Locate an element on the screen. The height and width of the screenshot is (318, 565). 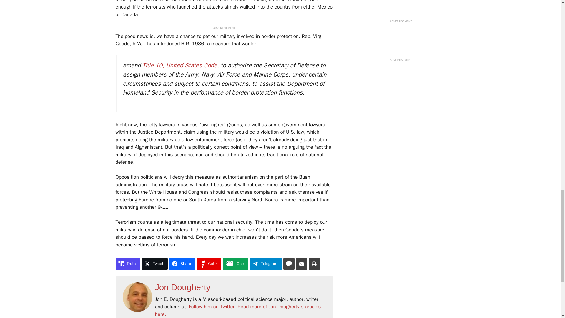
Share on Truth is located at coordinates (128, 264).